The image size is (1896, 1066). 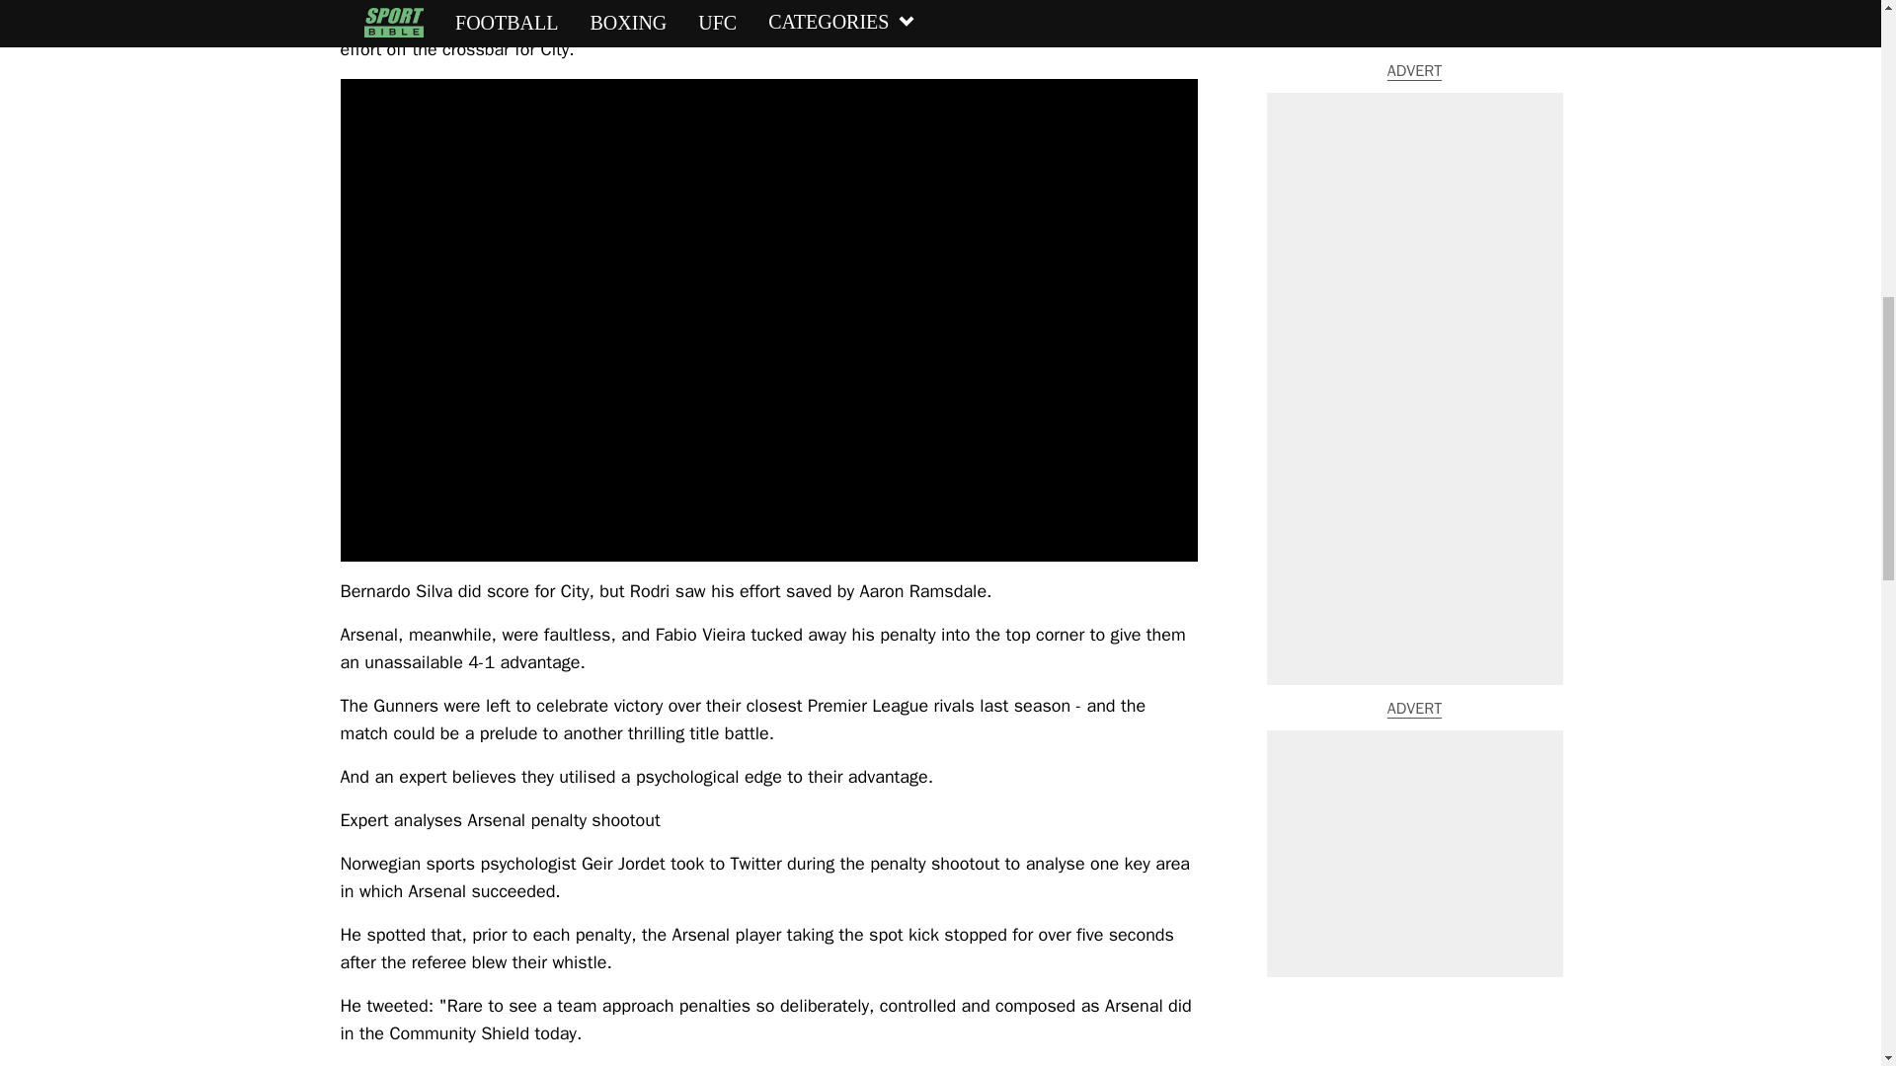 What do you see at coordinates (1414, 102) in the screenshot?
I see `3rd party ad content` at bounding box center [1414, 102].